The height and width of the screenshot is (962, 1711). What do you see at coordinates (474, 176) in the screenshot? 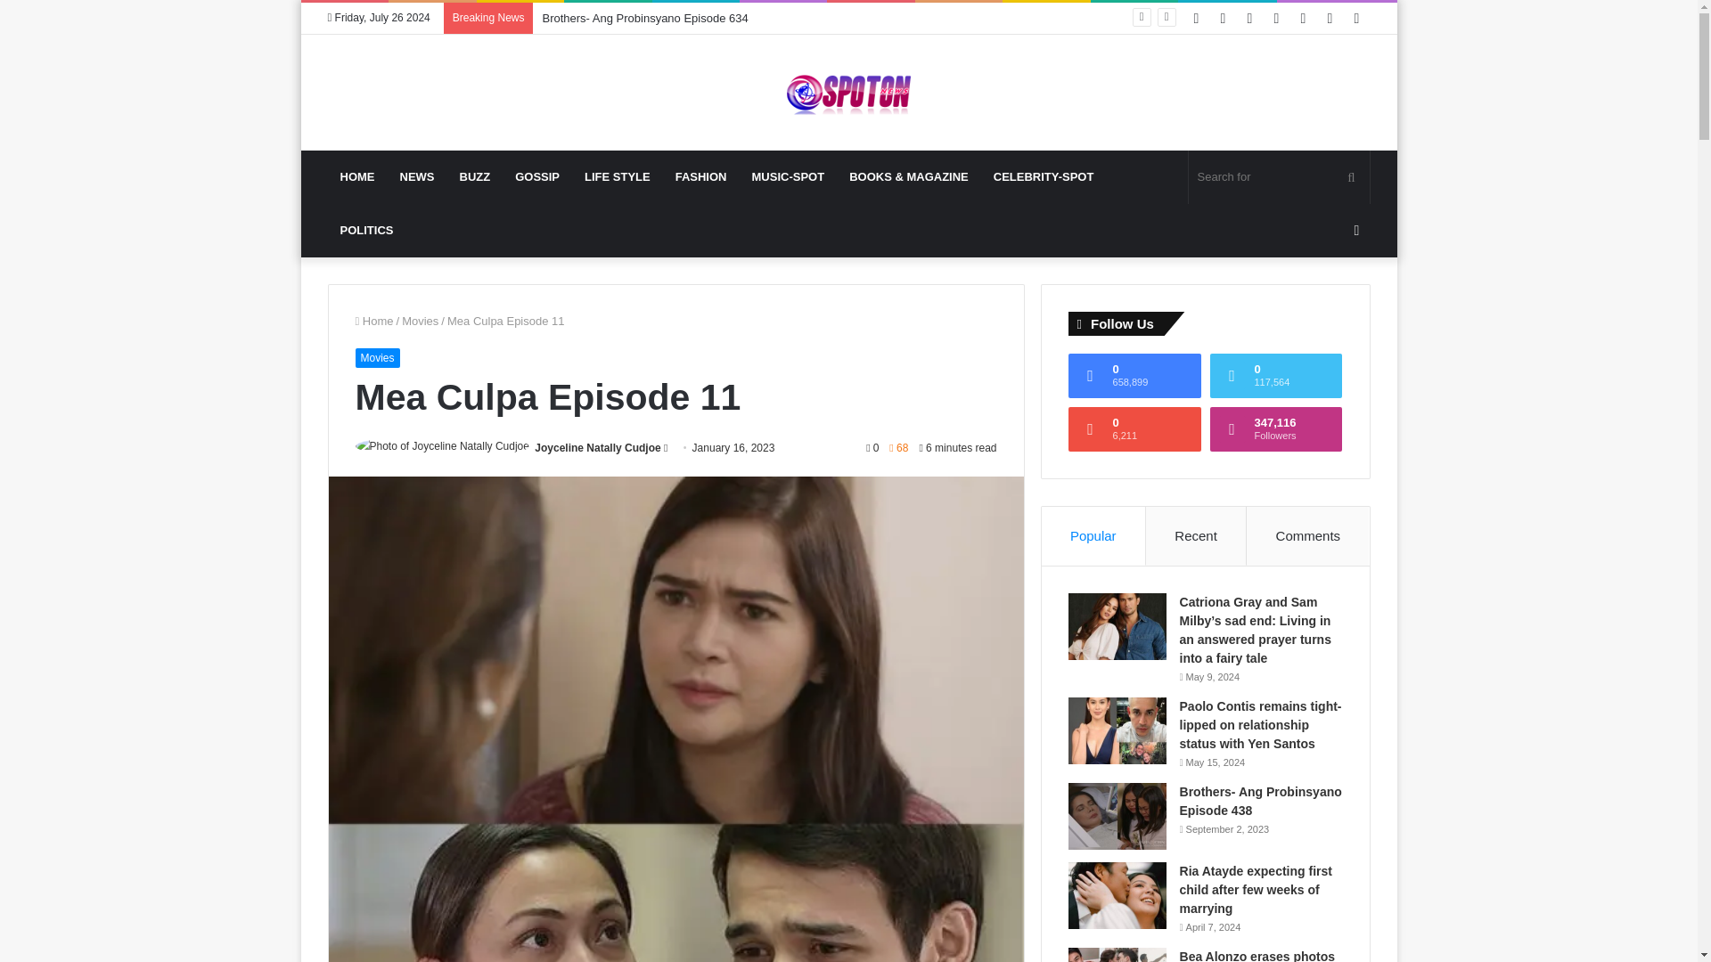
I see `BUZZ` at bounding box center [474, 176].